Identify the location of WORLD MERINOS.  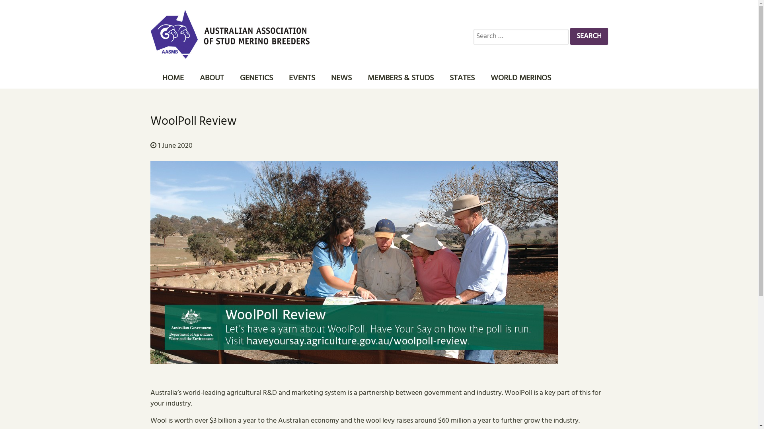
(520, 78).